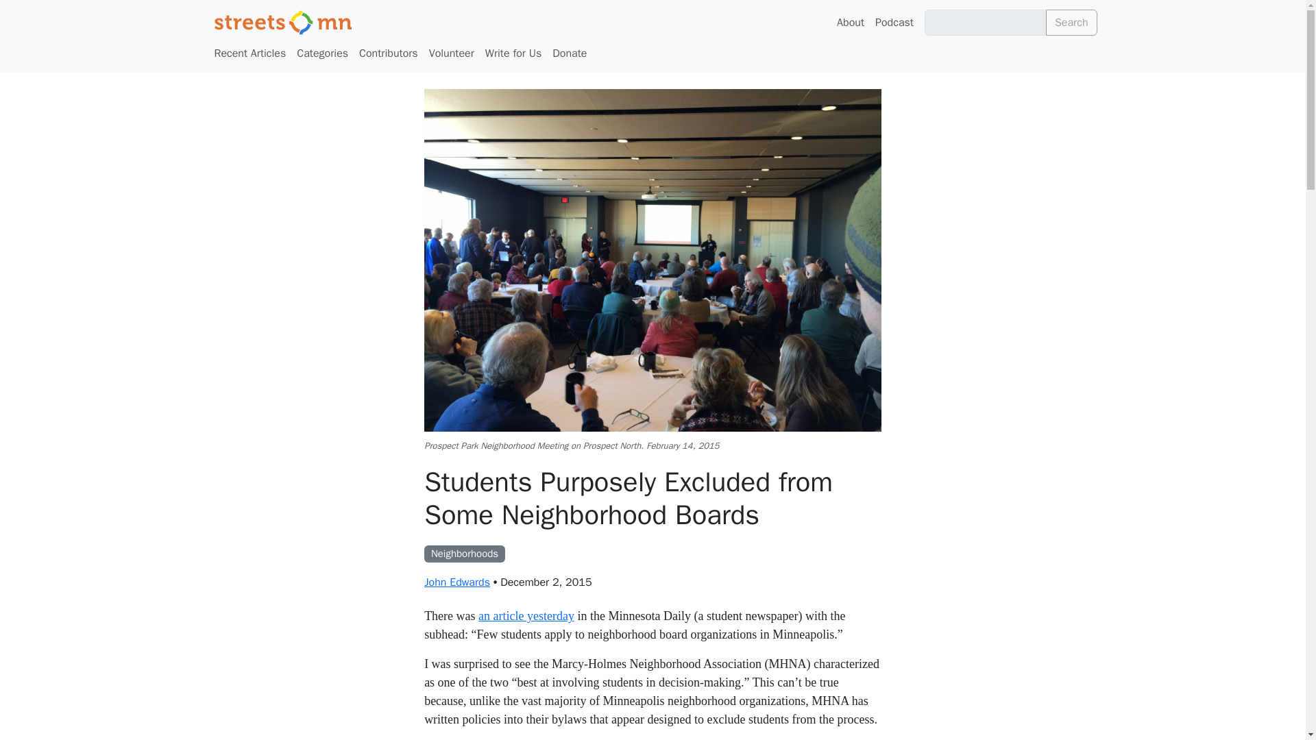  What do you see at coordinates (1072, 22) in the screenshot?
I see `Search` at bounding box center [1072, 22].